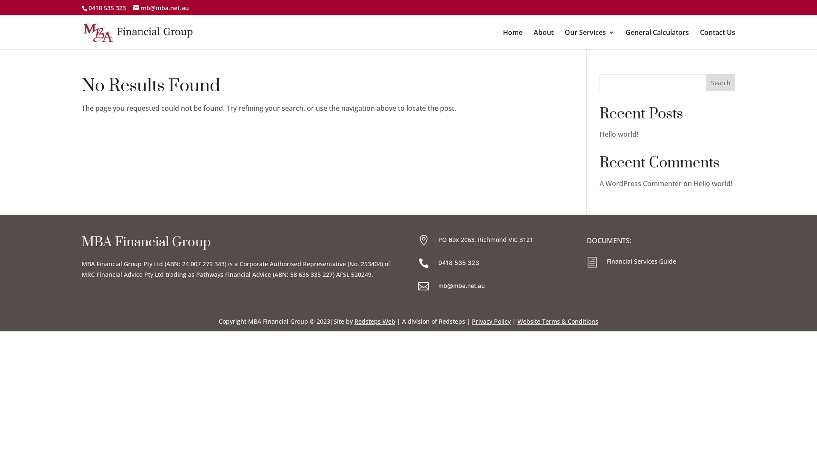  Describe the element at coordinates (161, 8) in the screenshot. I see `mb@mba.net.au` at that location.